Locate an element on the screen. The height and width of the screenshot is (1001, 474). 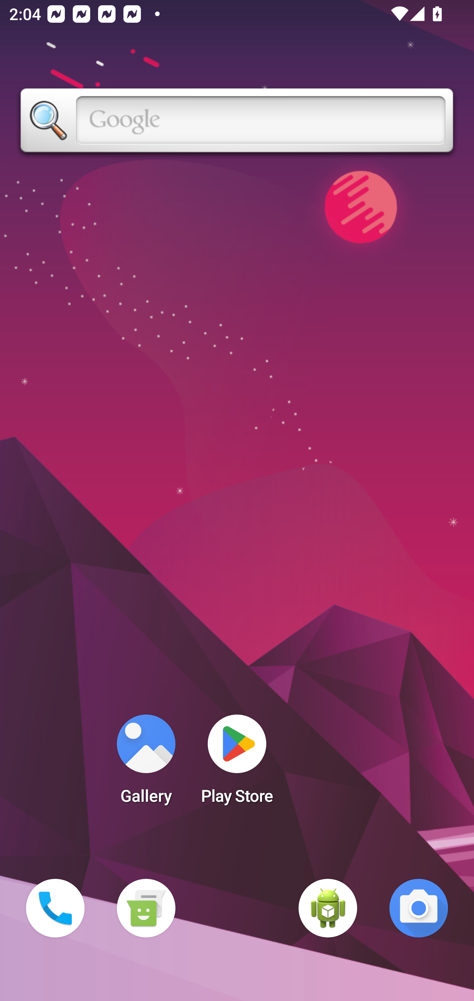
WebView Browser Tester is located at coordinates (328, 908).